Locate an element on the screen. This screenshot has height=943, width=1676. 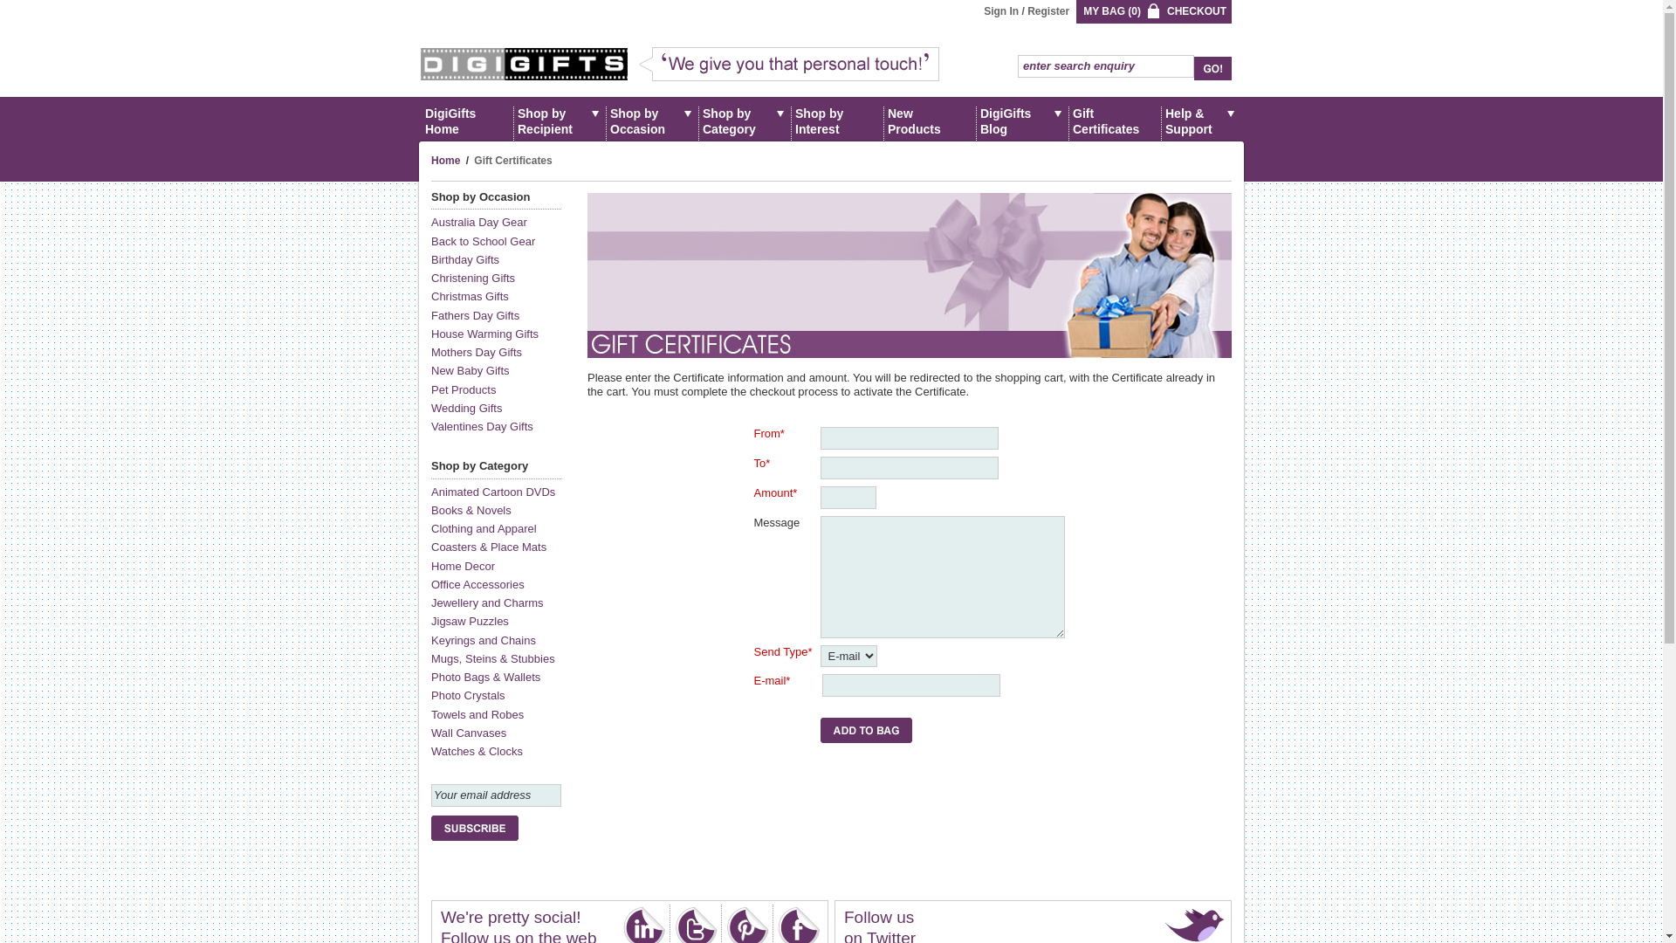
Pet Products is located at coordinates (463, 389).